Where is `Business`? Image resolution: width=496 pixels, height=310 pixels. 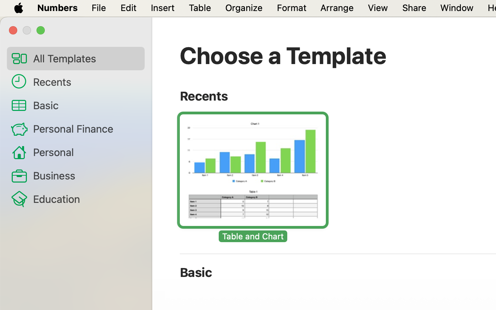 Business is located at coordinates (86, 175).